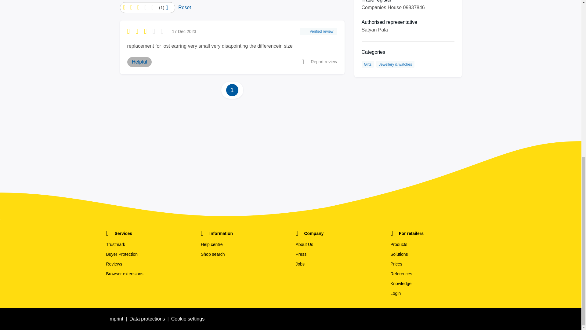 Image resolution: width=586 pixels, height=330 pixels. Describe the element at coordinates (139, 62) in the screenshot. I see `Helpful` at that location.